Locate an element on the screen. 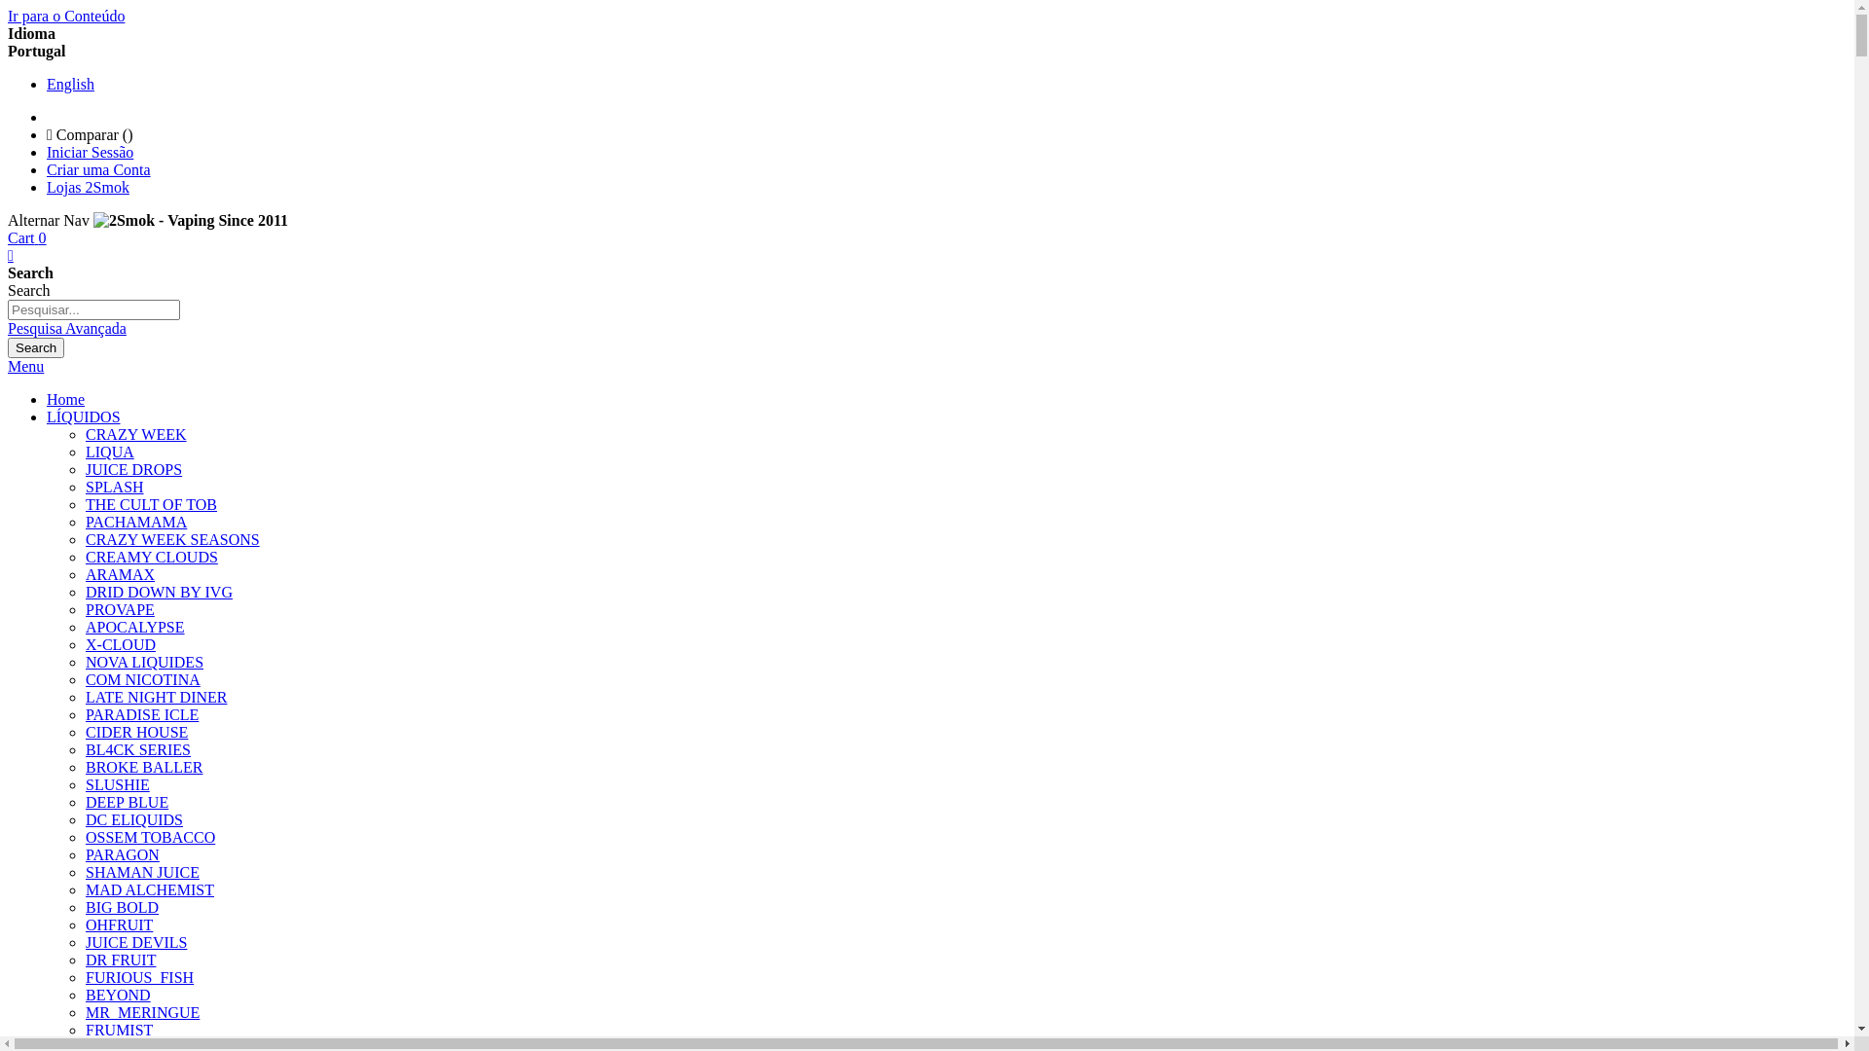 The width and height of the screenshot is (1869, 1051). PARAGON is located at coordinates (123, 854).